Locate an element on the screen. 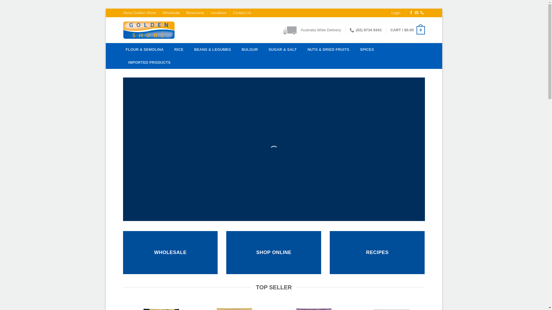 Image resolution: width=552 pixels, height=310 pixels. Golden Shore - Golden Shore is located at coordinates (151, 30).